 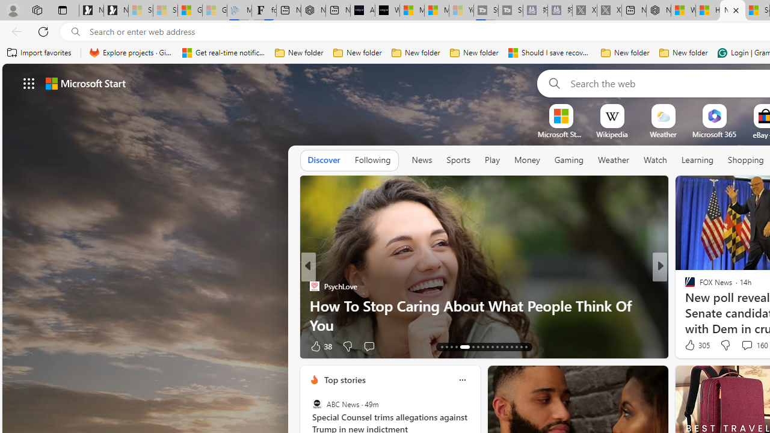 What do you see at coordinates (685, 306) in the screenshot?
I see `Eat This, Not That!` at bounding box center [685, 306].